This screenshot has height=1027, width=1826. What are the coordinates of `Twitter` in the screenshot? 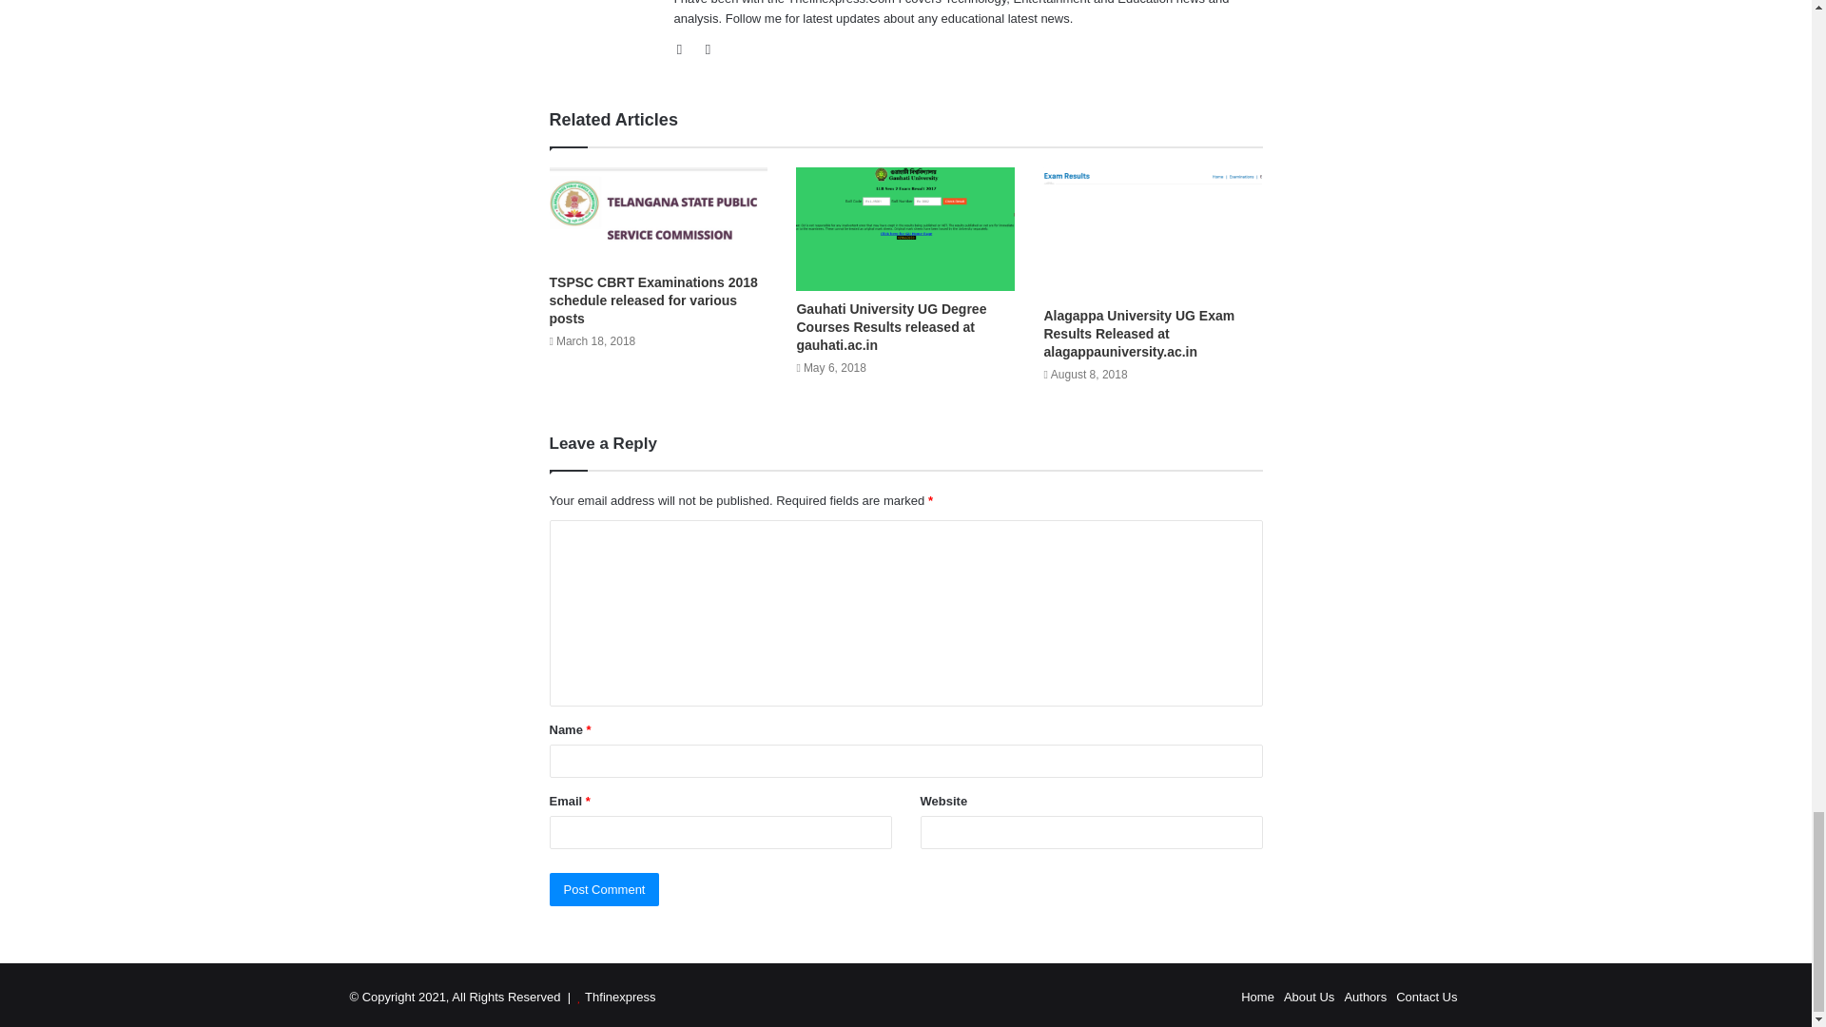 It's located at (708, 48).